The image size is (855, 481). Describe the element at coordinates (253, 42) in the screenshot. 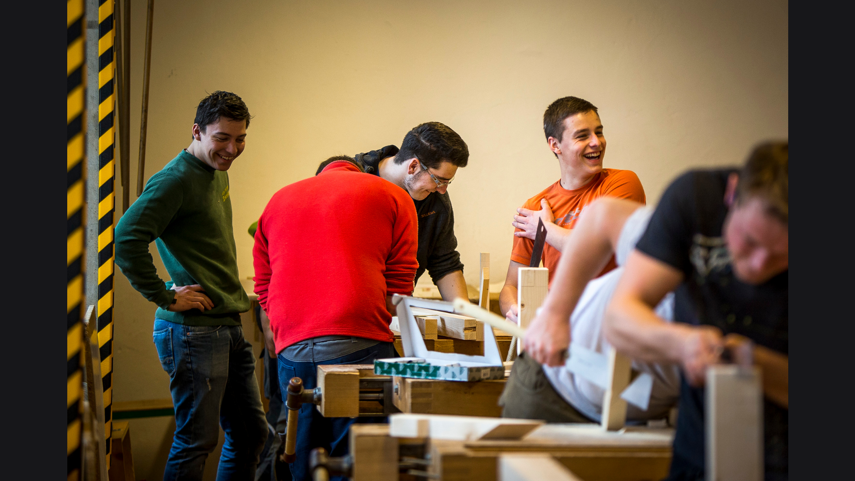

I see `HOME` at that location.